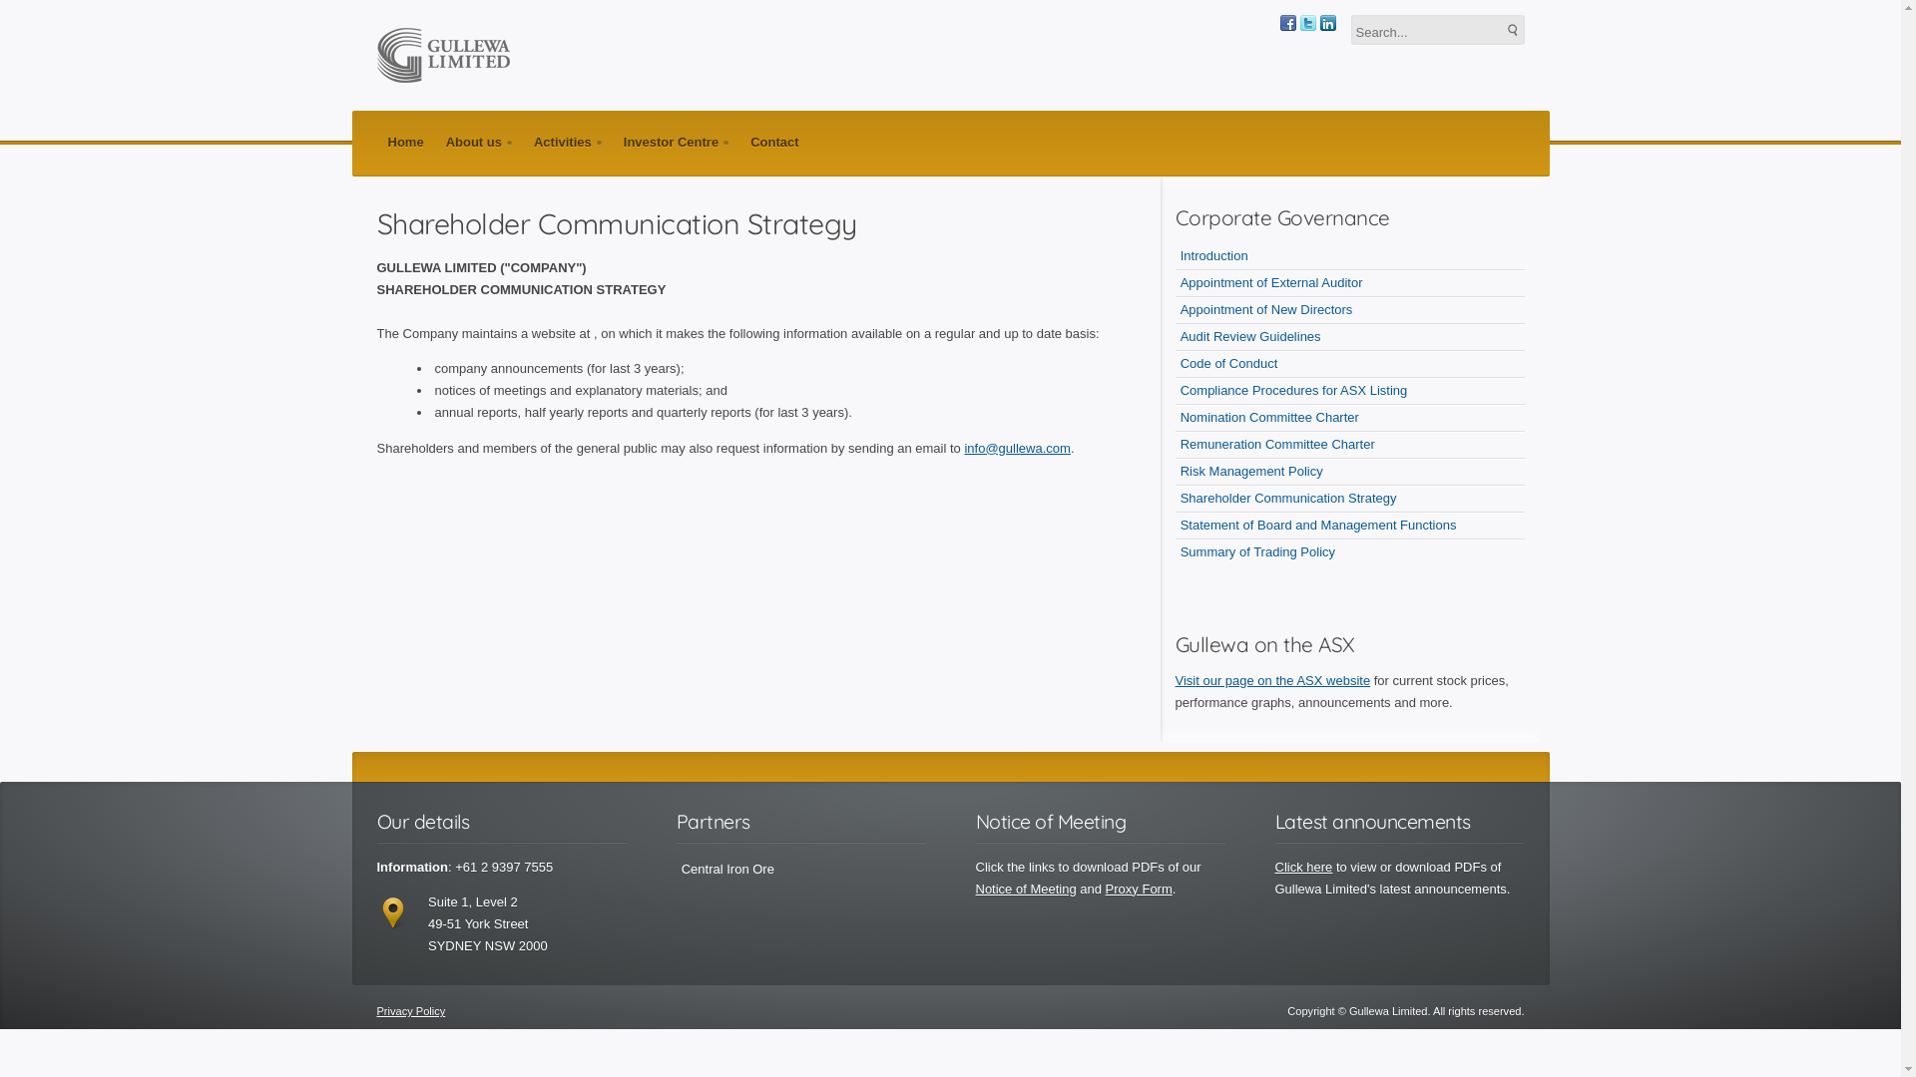 The image size is (1916, 1077). I want to click on Introduction, so click(1350, 257).